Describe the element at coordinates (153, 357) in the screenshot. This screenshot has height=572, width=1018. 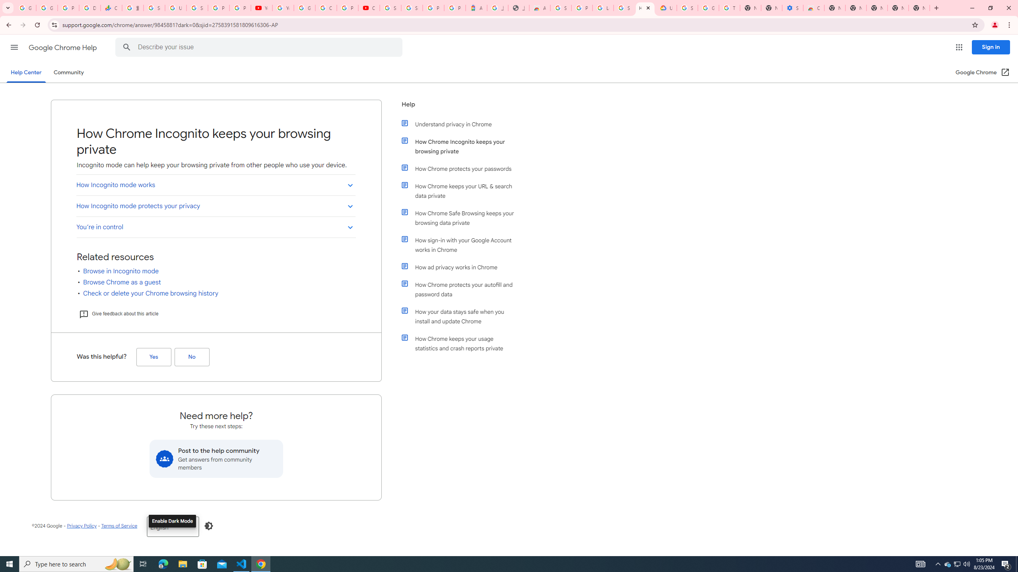
I see `Yes (Was this helpful?)` at that location.